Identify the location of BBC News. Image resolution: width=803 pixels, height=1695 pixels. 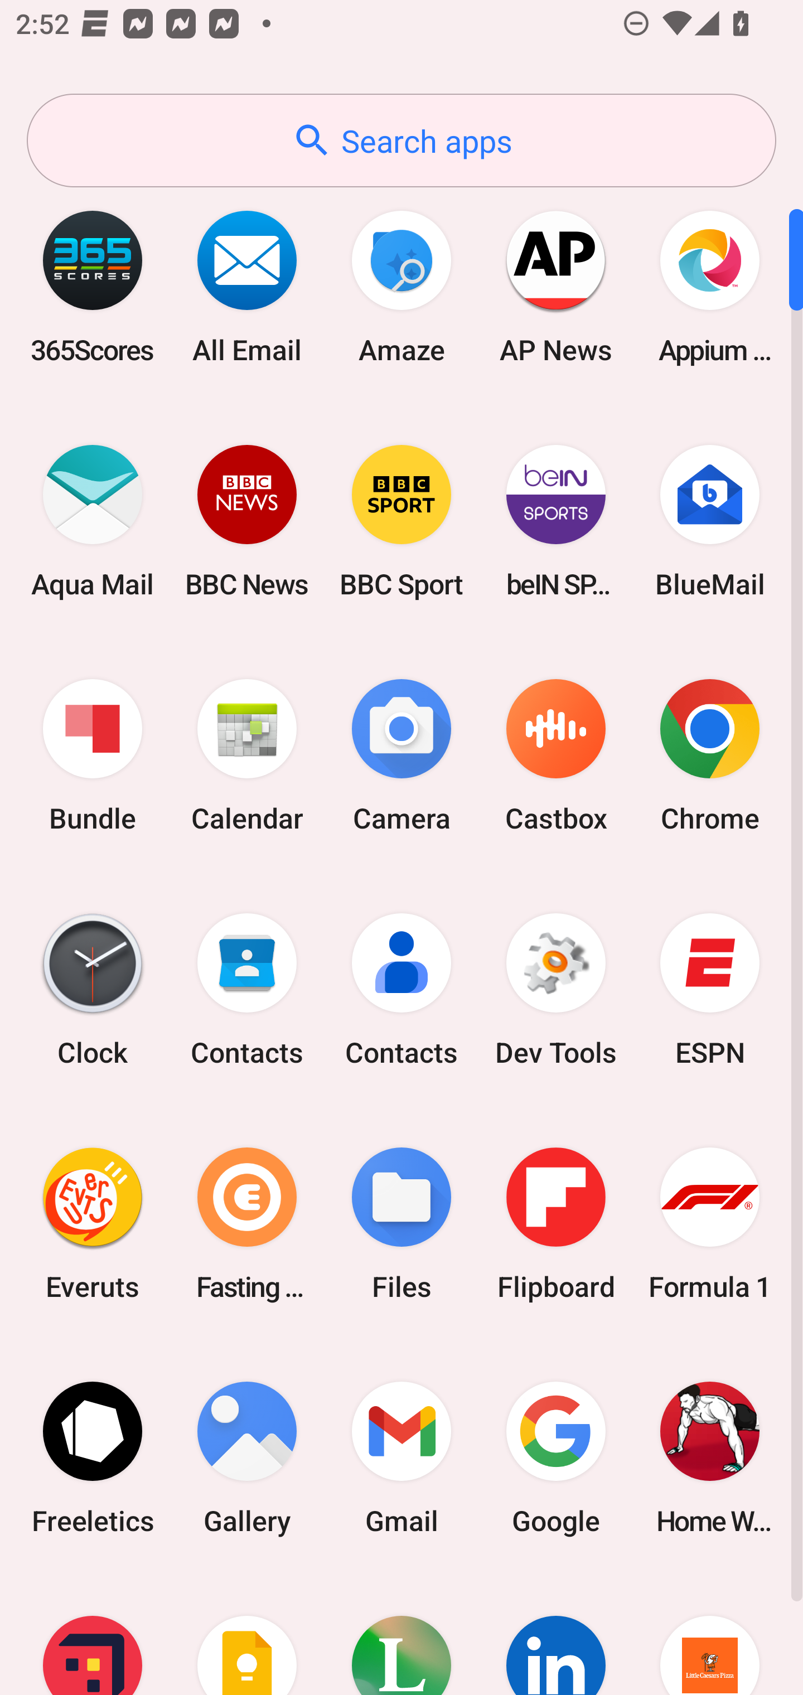
(247, 521).